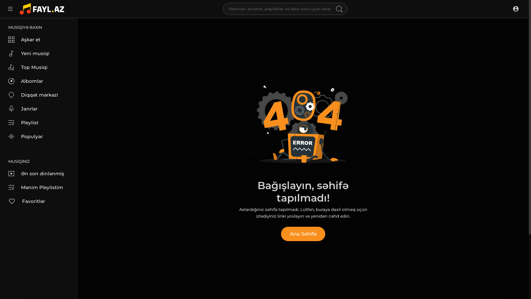  I want to click on Janrlar, so click(39, 109).